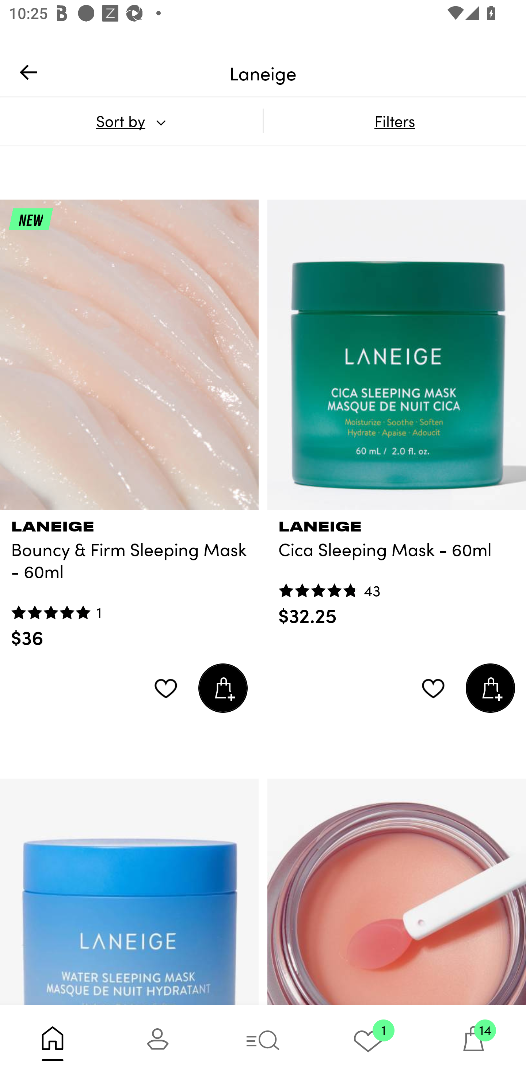 The height and width of the screenshot is (1082, 526). I want to click on 1, so click(368, 1043).